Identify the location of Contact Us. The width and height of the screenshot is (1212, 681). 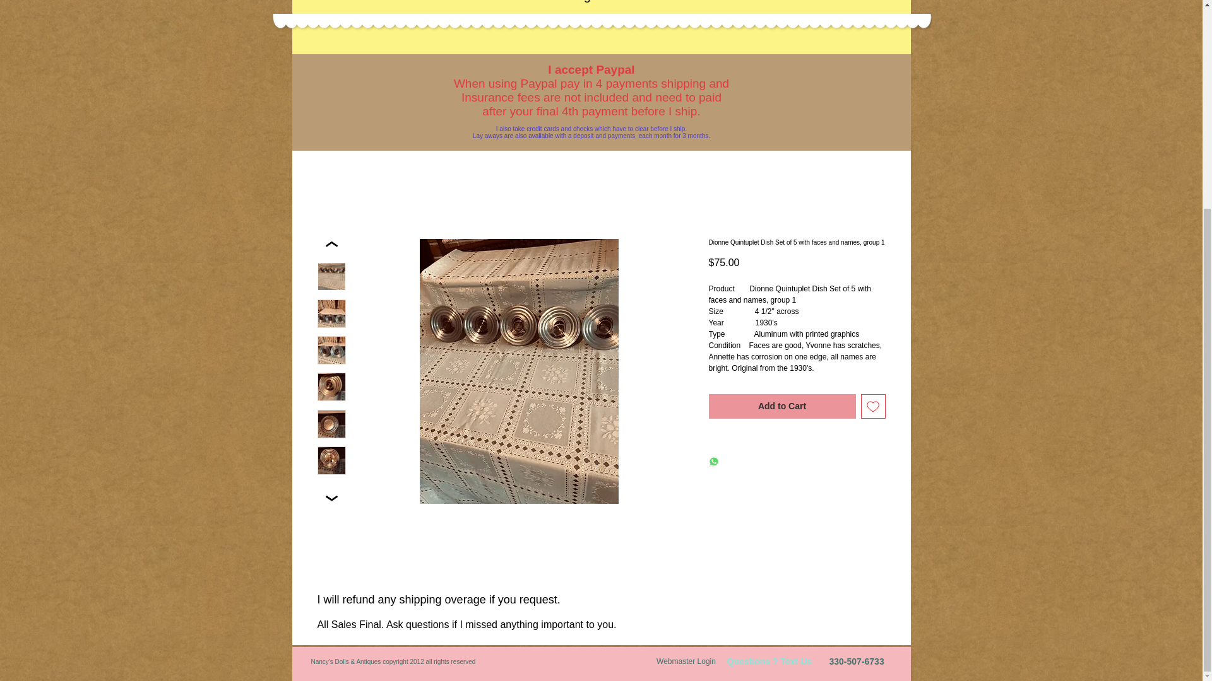
(752, 15).